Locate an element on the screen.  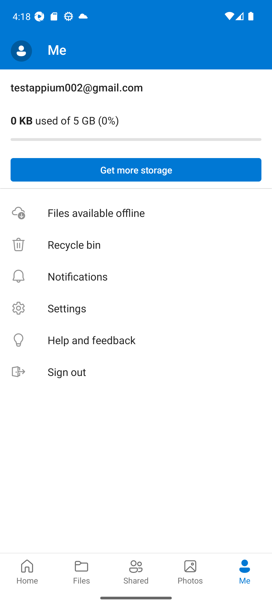
Get more storage is located at coordinates (136, 170).